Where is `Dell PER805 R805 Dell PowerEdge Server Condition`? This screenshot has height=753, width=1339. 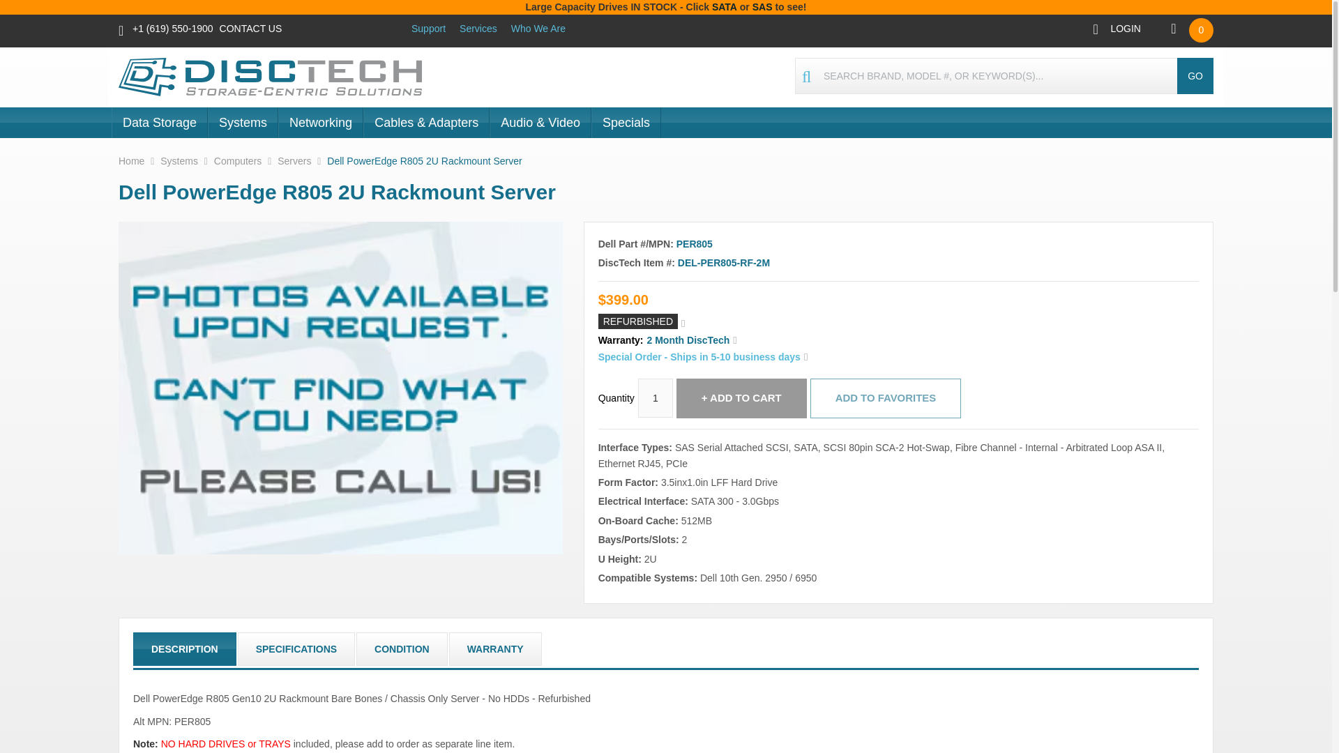 Dell PER805 R805 Dell PowerEdge Server Condition is located at coordinates (402, 648).